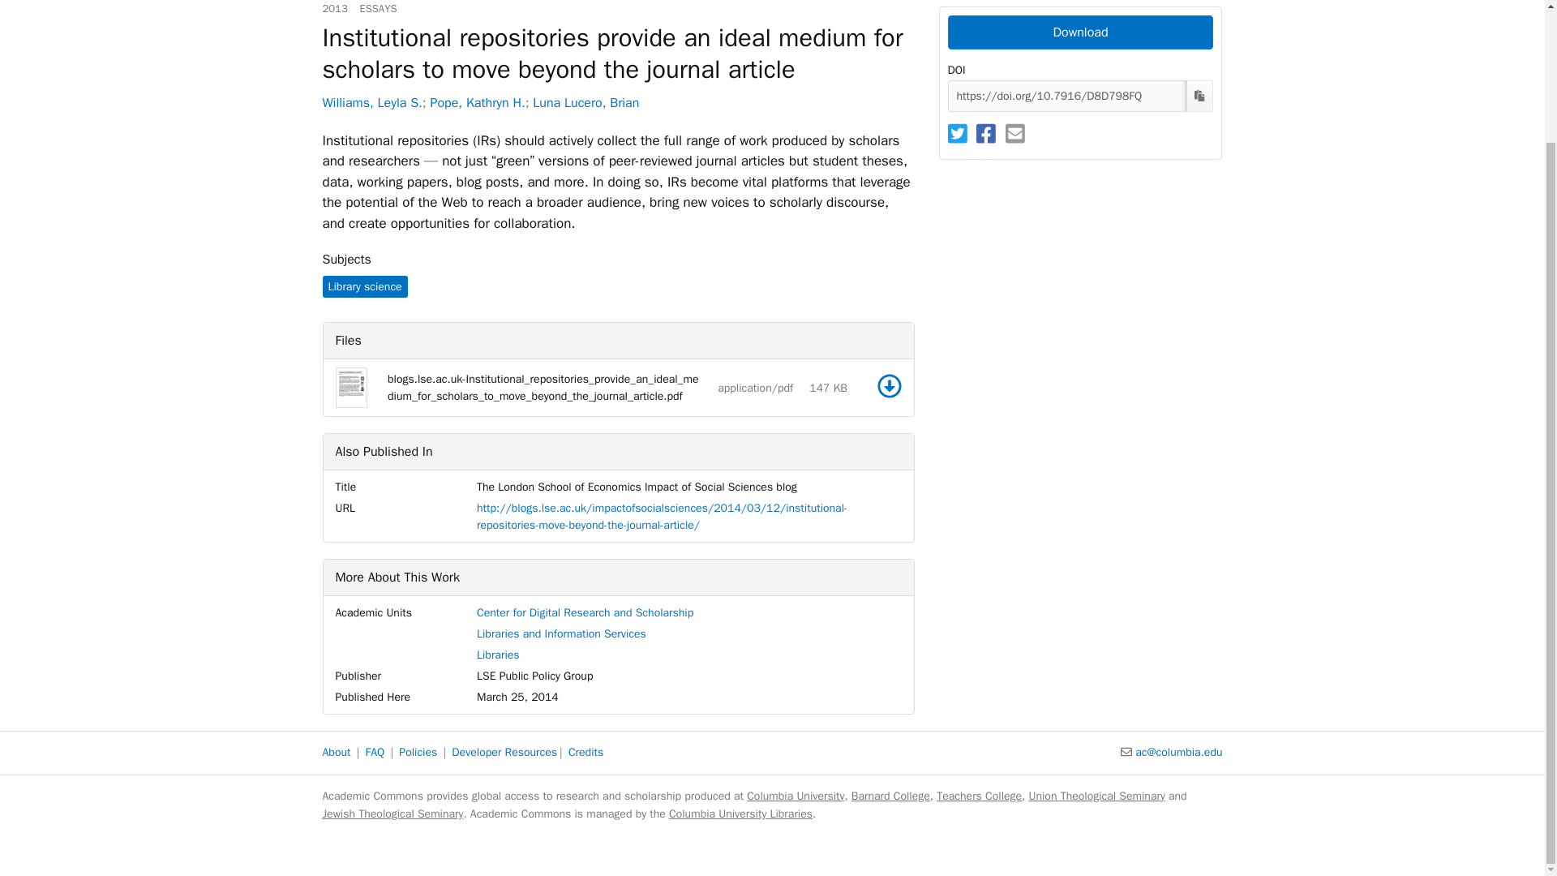 The image size is (1557, 876). What do you see at coordinates (337, 753) in the screenshot?
I see `About` at bounding box center [337, 753].